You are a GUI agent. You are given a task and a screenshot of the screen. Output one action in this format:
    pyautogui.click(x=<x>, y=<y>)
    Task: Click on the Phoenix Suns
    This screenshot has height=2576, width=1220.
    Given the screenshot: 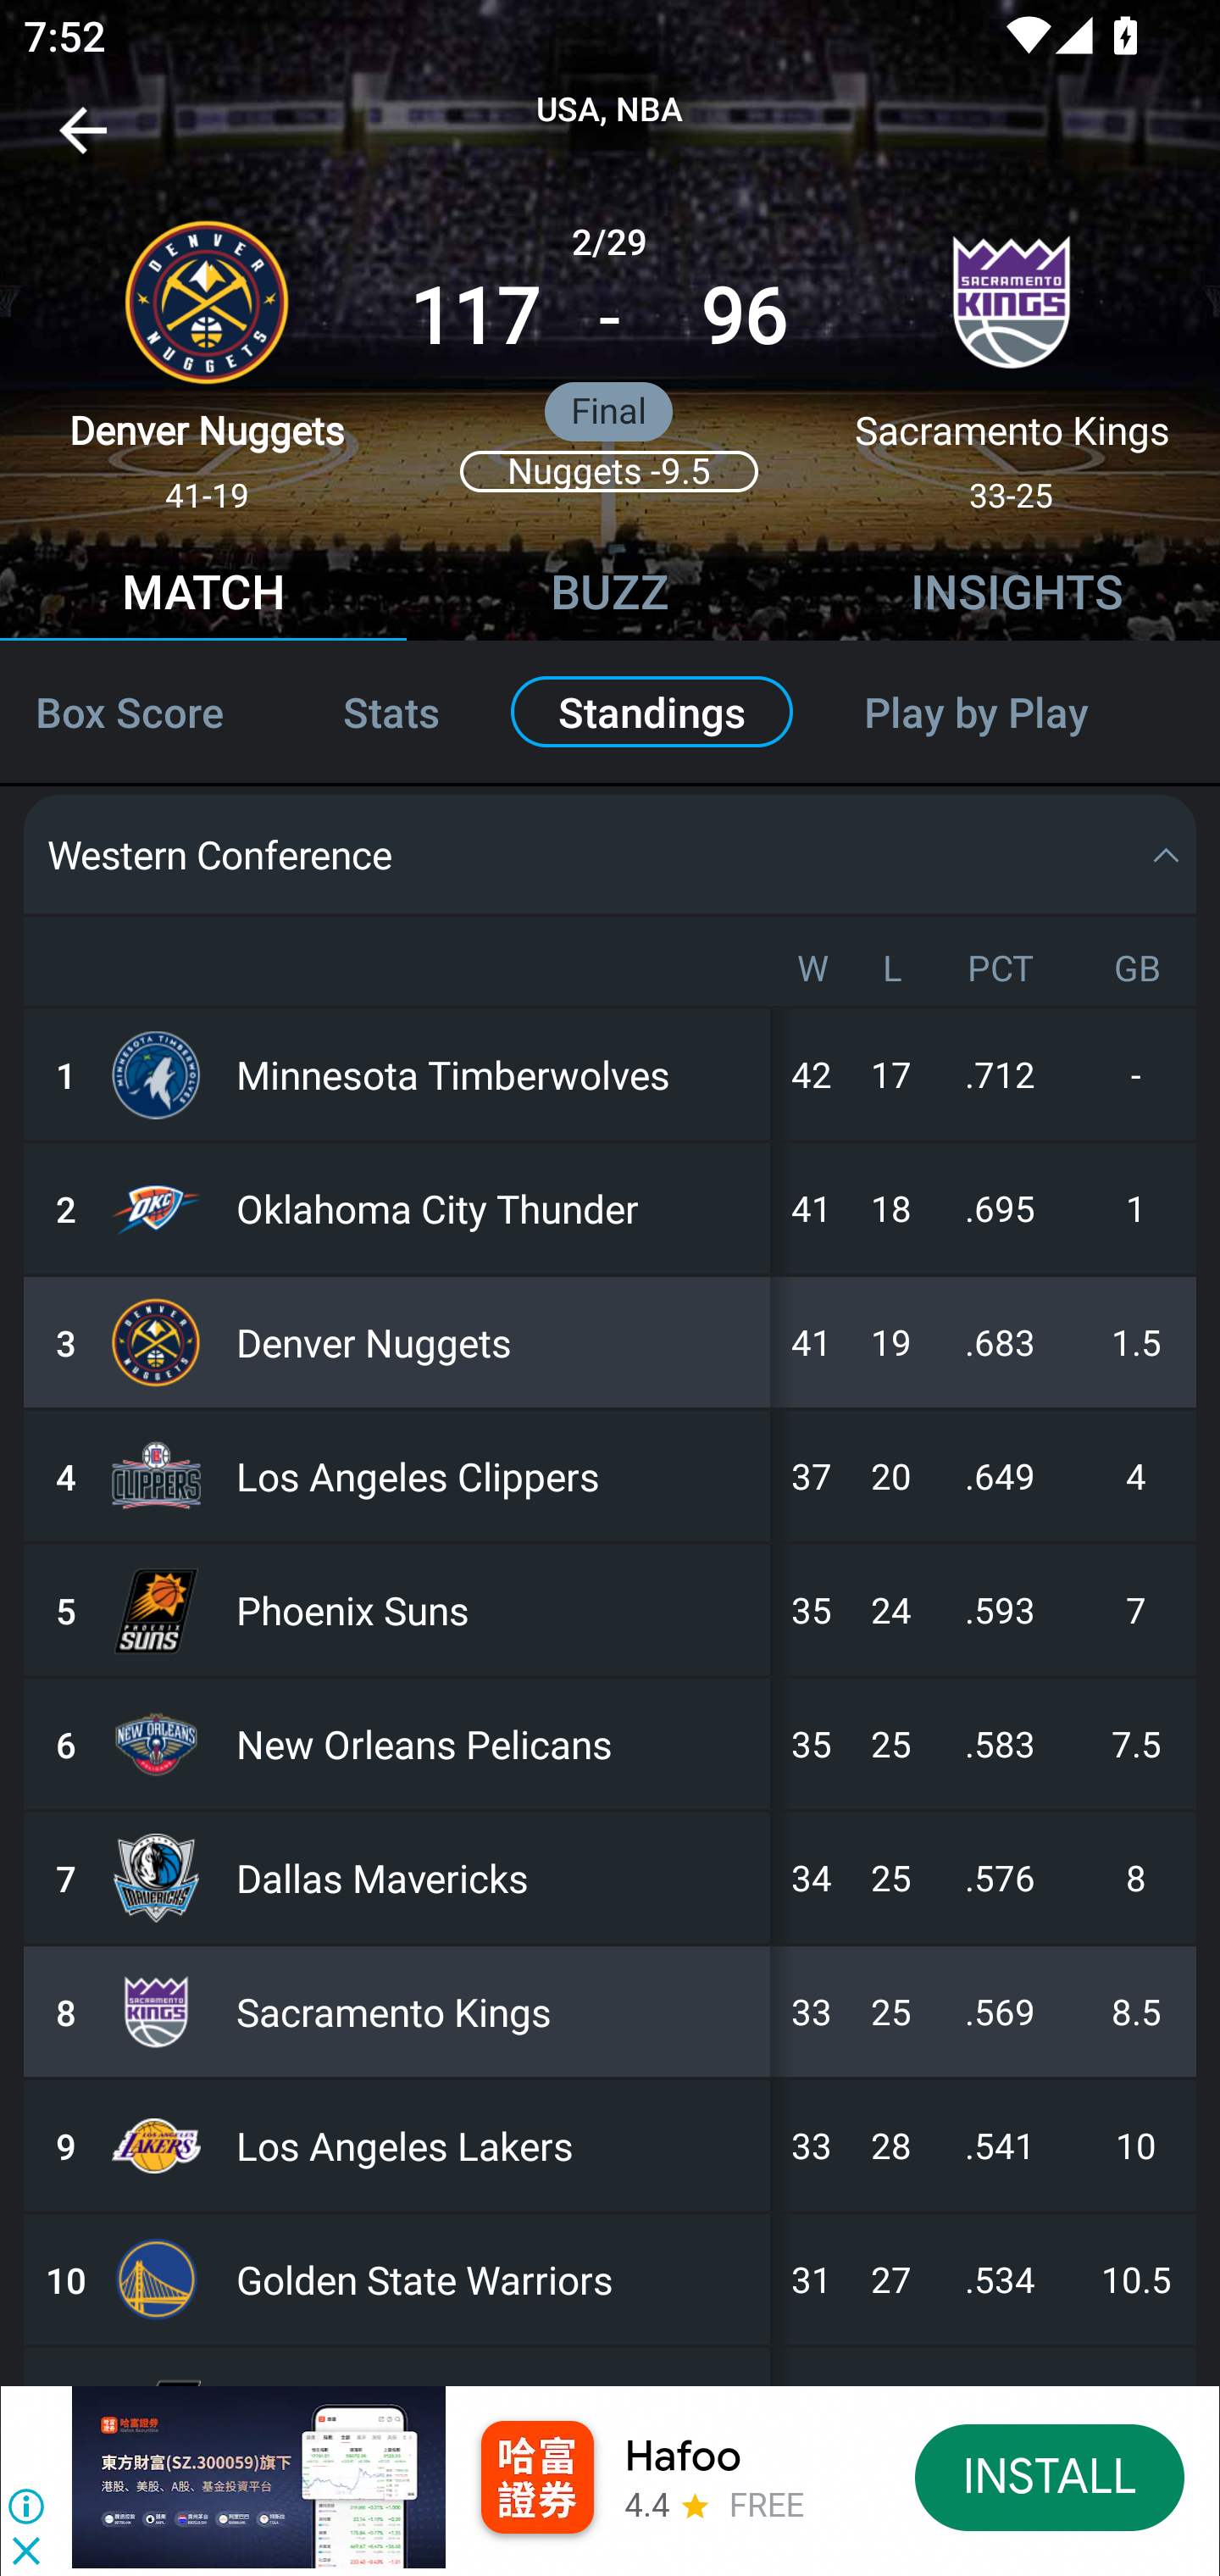 What is the action you would take?
    pyautogui.click(x=496, y=1610)
    